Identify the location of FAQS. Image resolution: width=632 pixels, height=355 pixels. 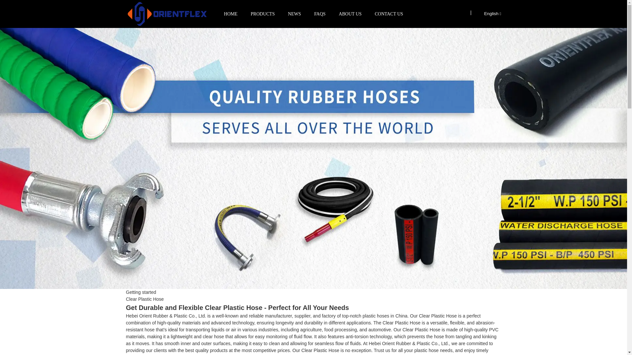
(320, 14).